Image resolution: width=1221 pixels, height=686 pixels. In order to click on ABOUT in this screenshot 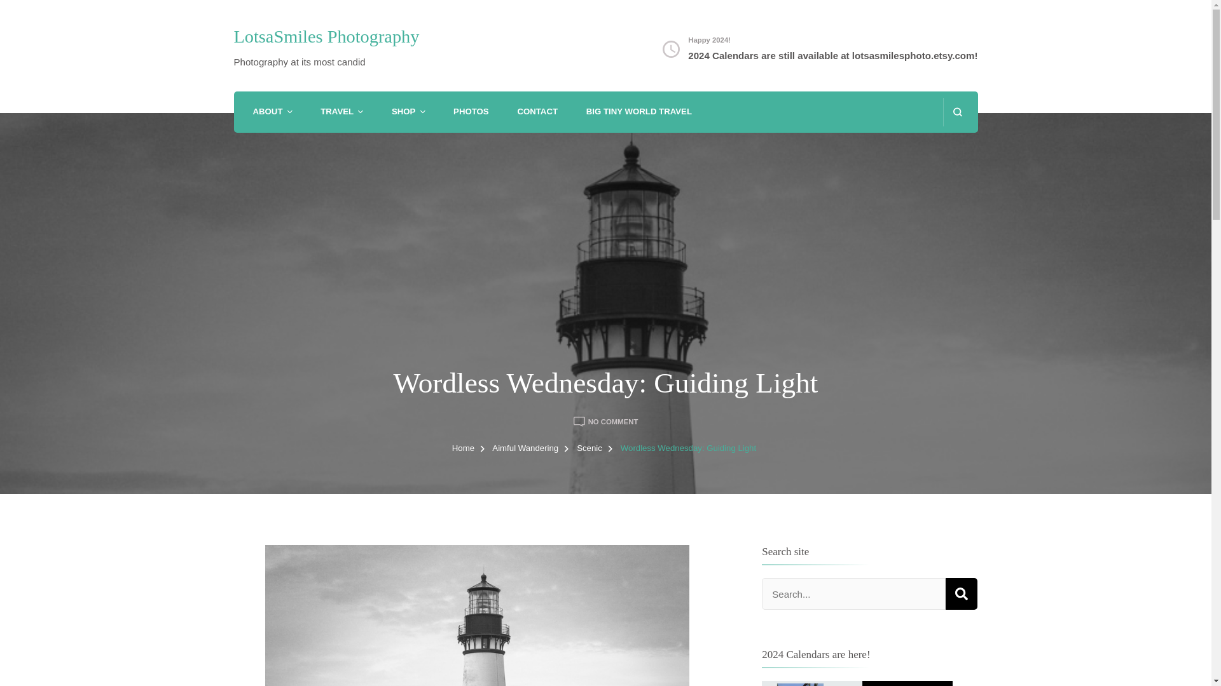, I will do `click(268, 113)`.